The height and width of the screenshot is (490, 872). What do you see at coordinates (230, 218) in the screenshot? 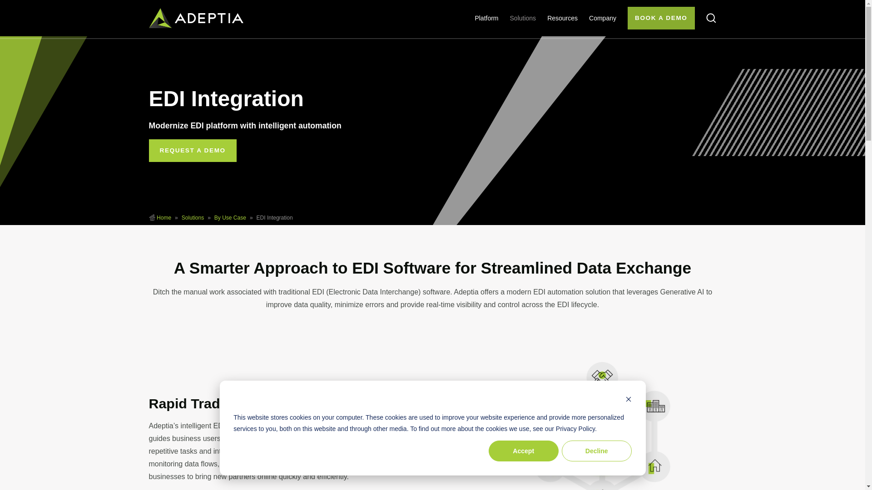
I see `Solutions by Use Case` at bounding box center [230, 218].